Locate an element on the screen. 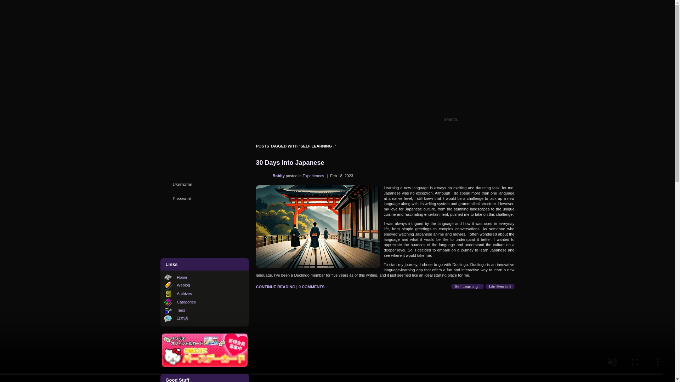 This screenshot has height=382, width=680. CONTINUE READING is located at coordinates (275, 286).